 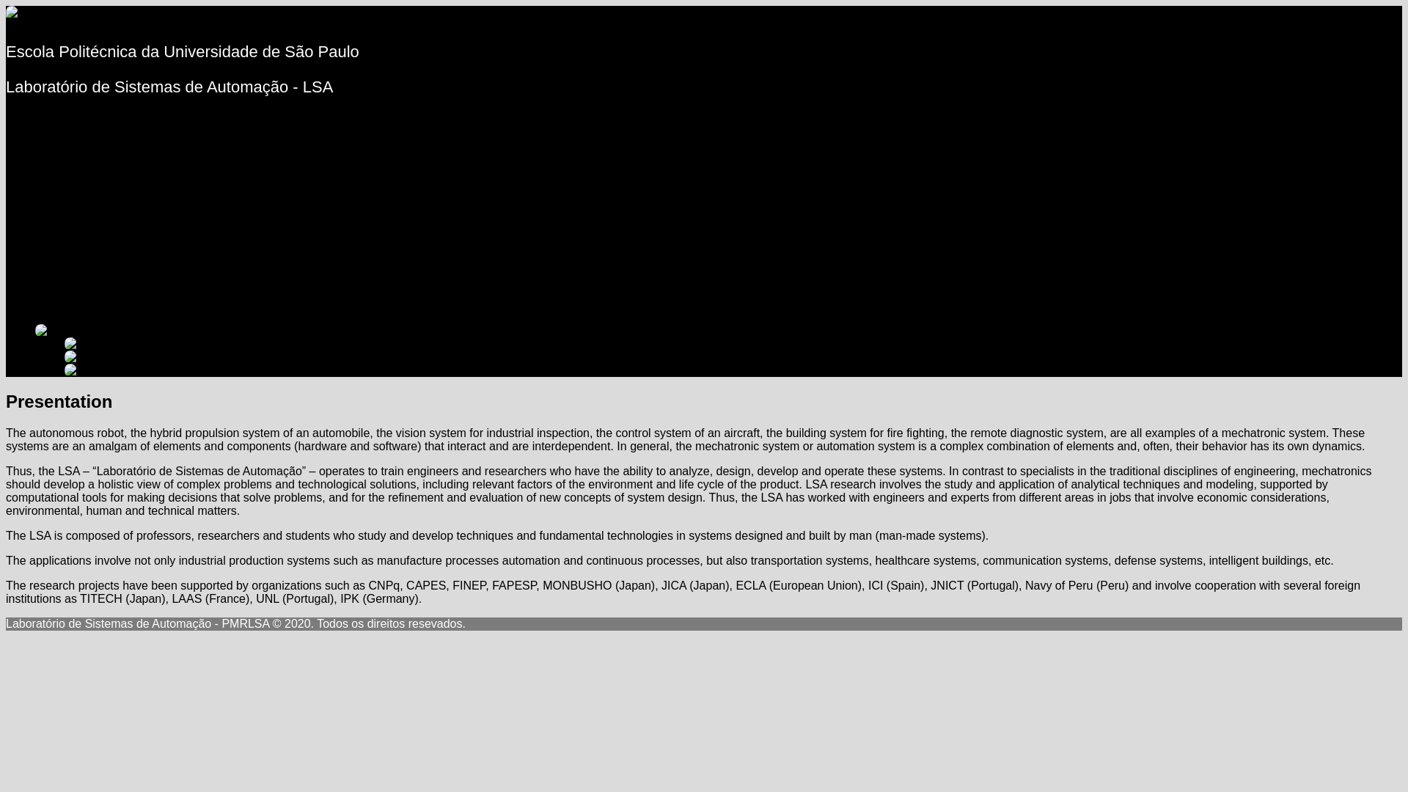 I want to click on Sponsors, so click(x=89, y=158).